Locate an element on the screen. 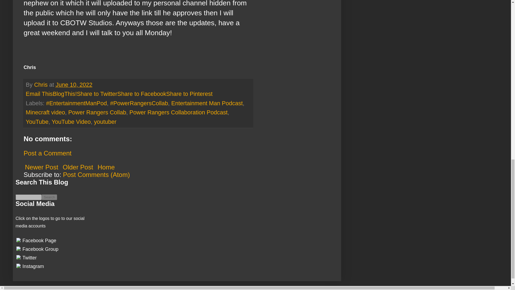 The width and height of the screenshot is (515, 290). Email This is located at coordinates (39, 93).